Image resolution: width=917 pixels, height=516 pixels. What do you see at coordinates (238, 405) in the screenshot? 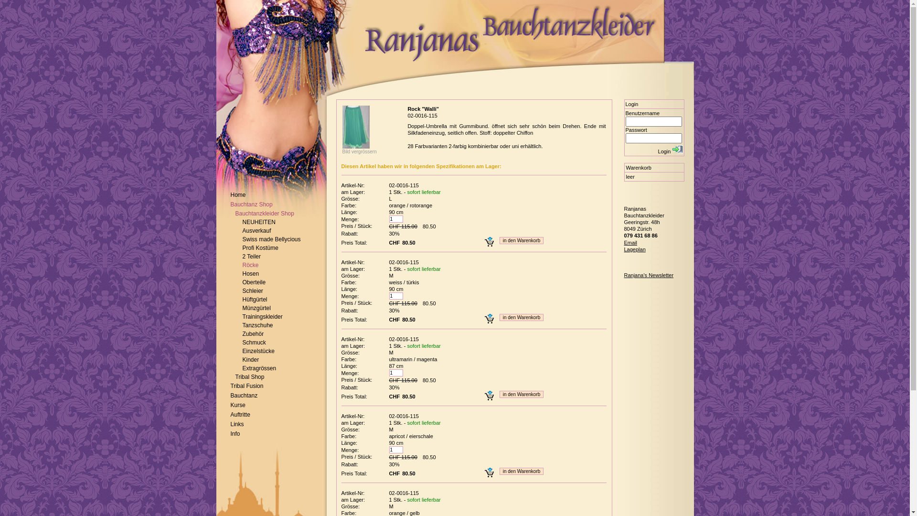
I see `Kurse` at bounding box center [238, 405].